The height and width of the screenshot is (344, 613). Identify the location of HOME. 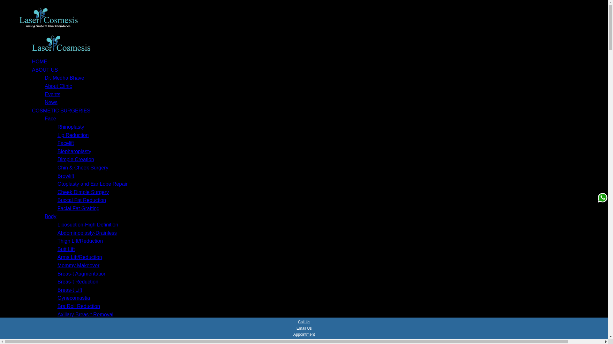
(39, 61).